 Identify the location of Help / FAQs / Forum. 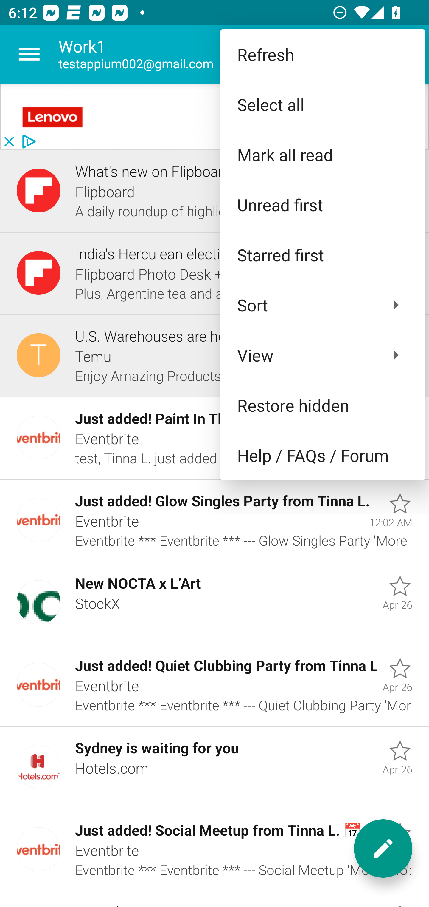
(322, 455).